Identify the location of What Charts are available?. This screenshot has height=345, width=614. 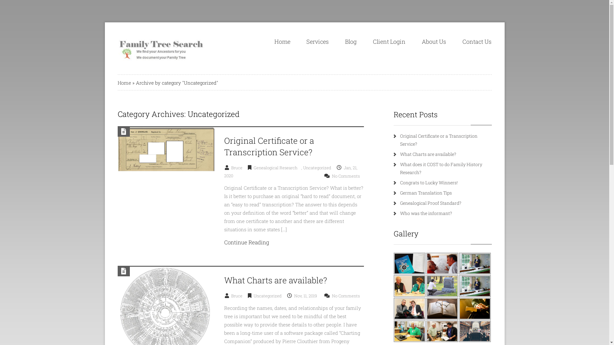
(428, 154).